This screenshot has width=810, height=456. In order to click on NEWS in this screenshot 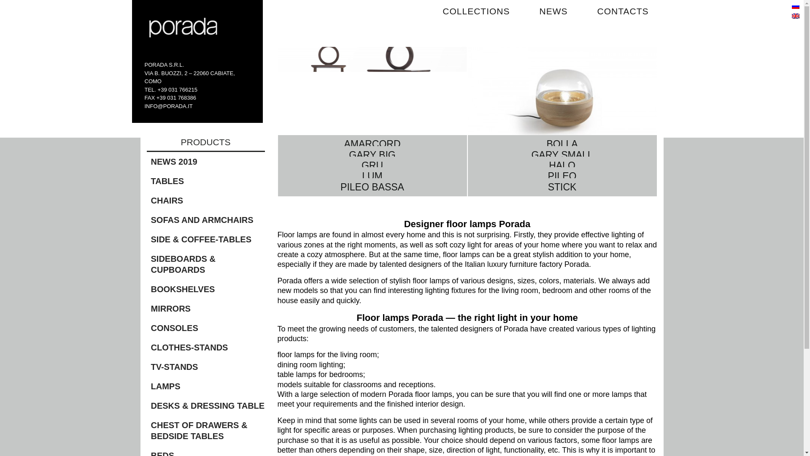, I will do `click(553, 12)`.